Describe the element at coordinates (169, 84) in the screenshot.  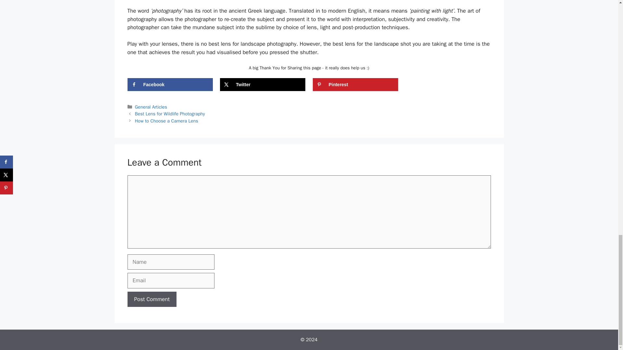
I see `Share on Facebook` at that location.